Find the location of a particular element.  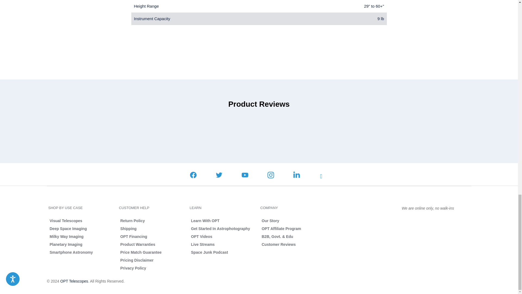

OPT Telescopes on Facebook is located at coordinates (193, 175).